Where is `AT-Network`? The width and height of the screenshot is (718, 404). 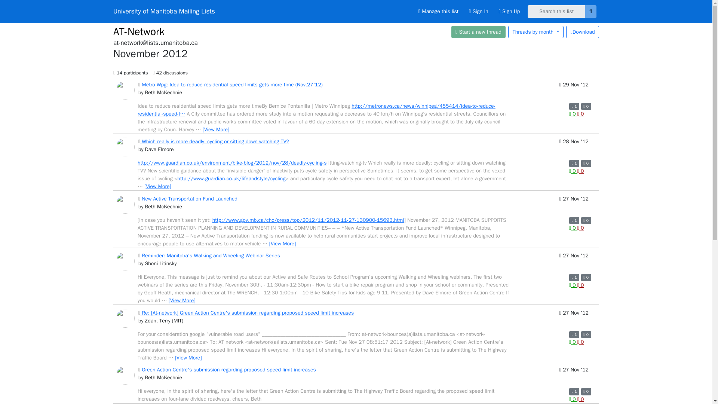
AT-Network is located at coordinates (139, 31).